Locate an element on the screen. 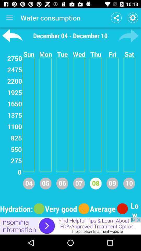 This screenshot has height=251, width=141. click advertisement is located at coordinates (70, 226).